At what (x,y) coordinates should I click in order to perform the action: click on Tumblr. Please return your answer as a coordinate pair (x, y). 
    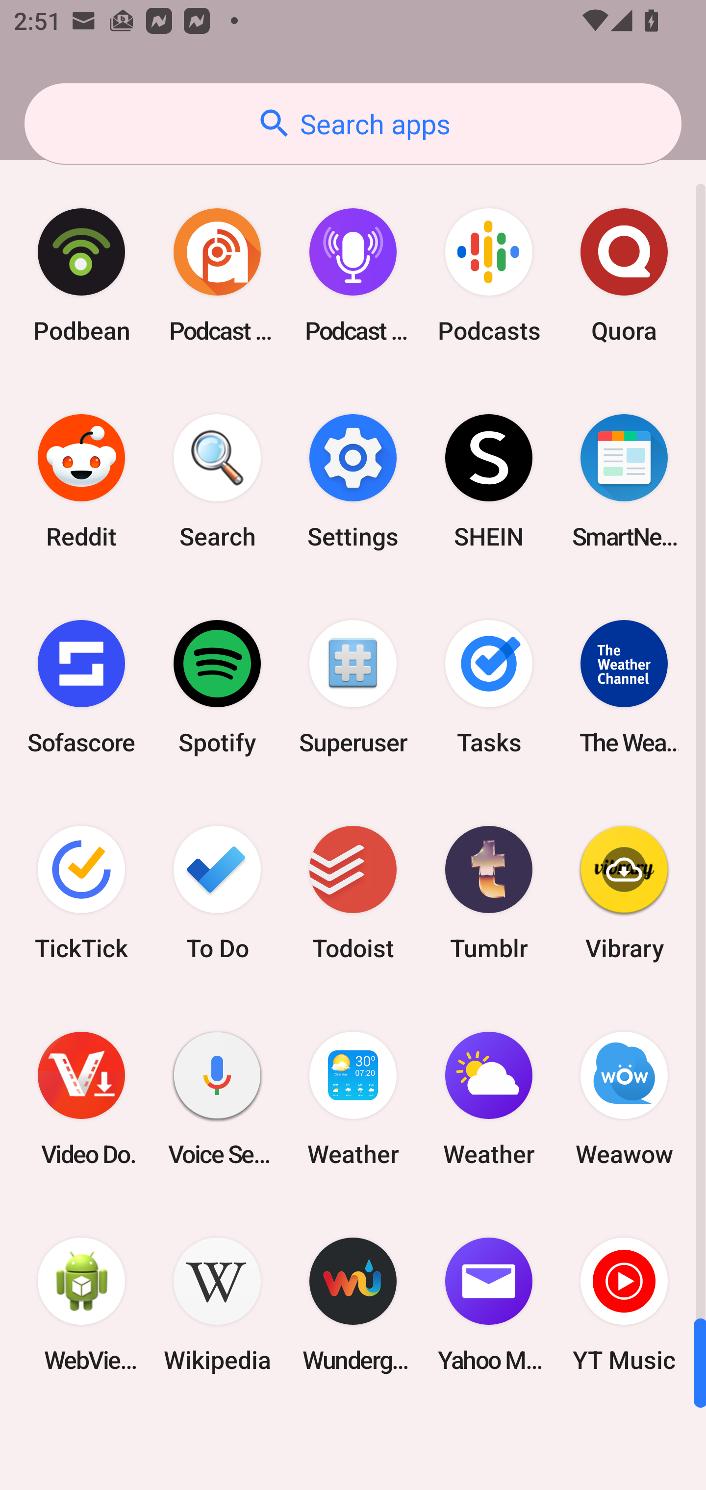
    Looking at the image, I should click on (488, 892).